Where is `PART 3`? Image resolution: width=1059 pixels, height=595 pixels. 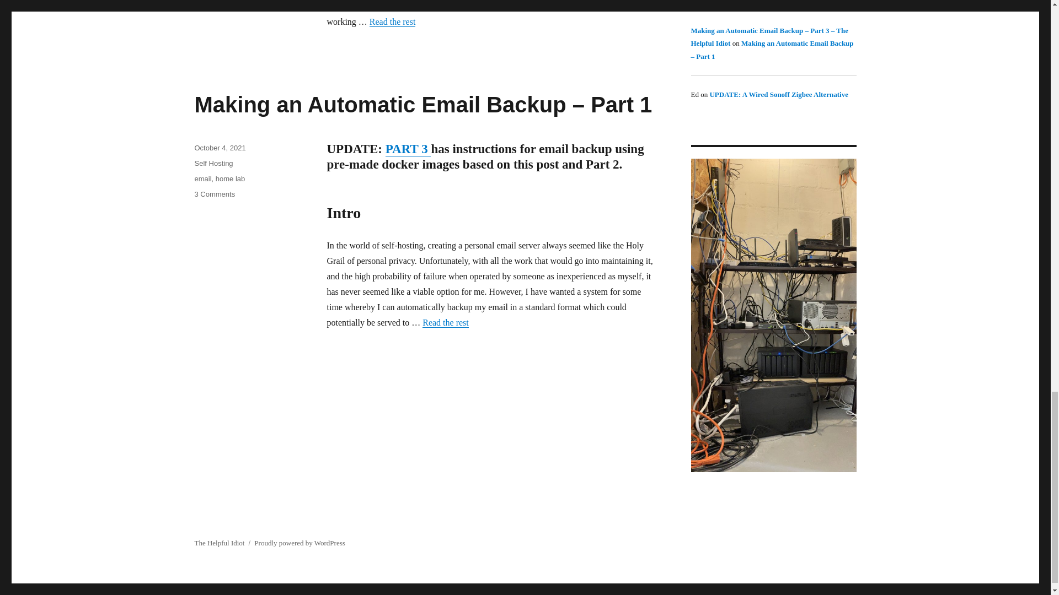
PART 3 is located at coordinates (408, 149).